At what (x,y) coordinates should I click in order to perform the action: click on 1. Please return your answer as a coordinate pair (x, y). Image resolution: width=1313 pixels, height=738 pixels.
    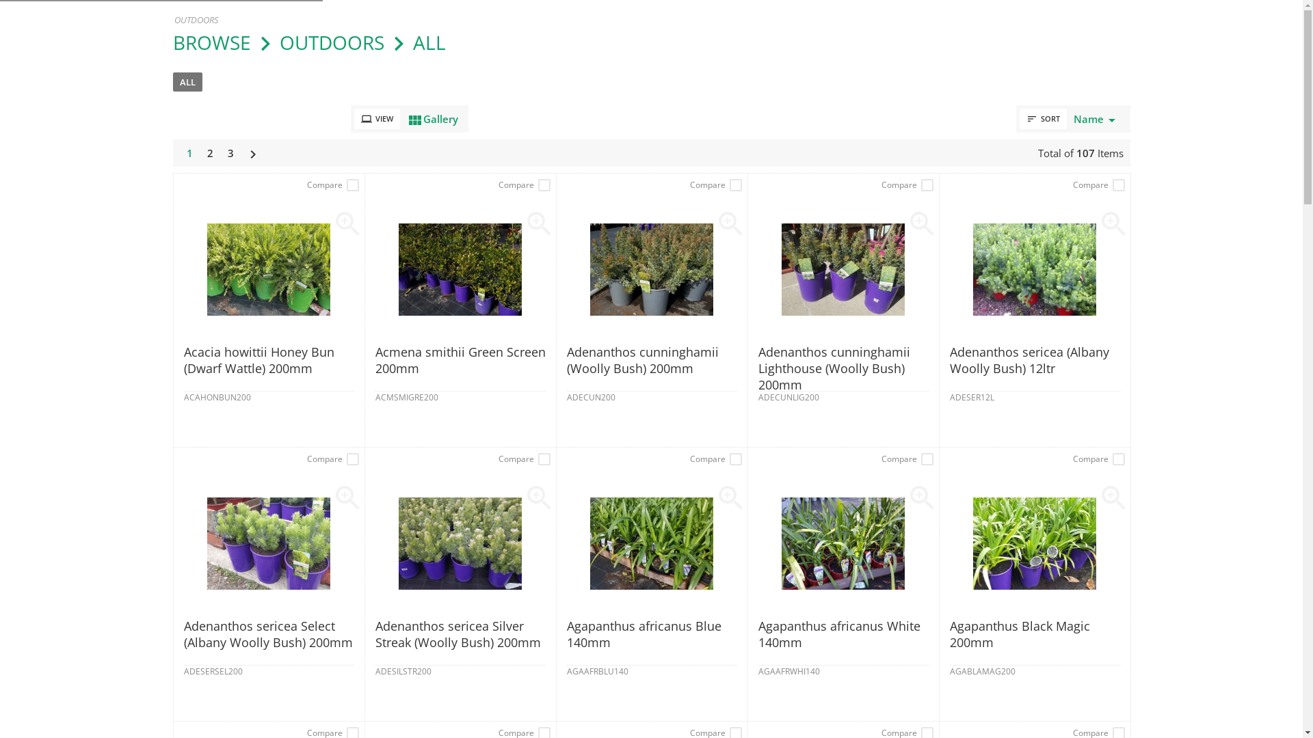
    Looking at the image, I should click on (189, 153).